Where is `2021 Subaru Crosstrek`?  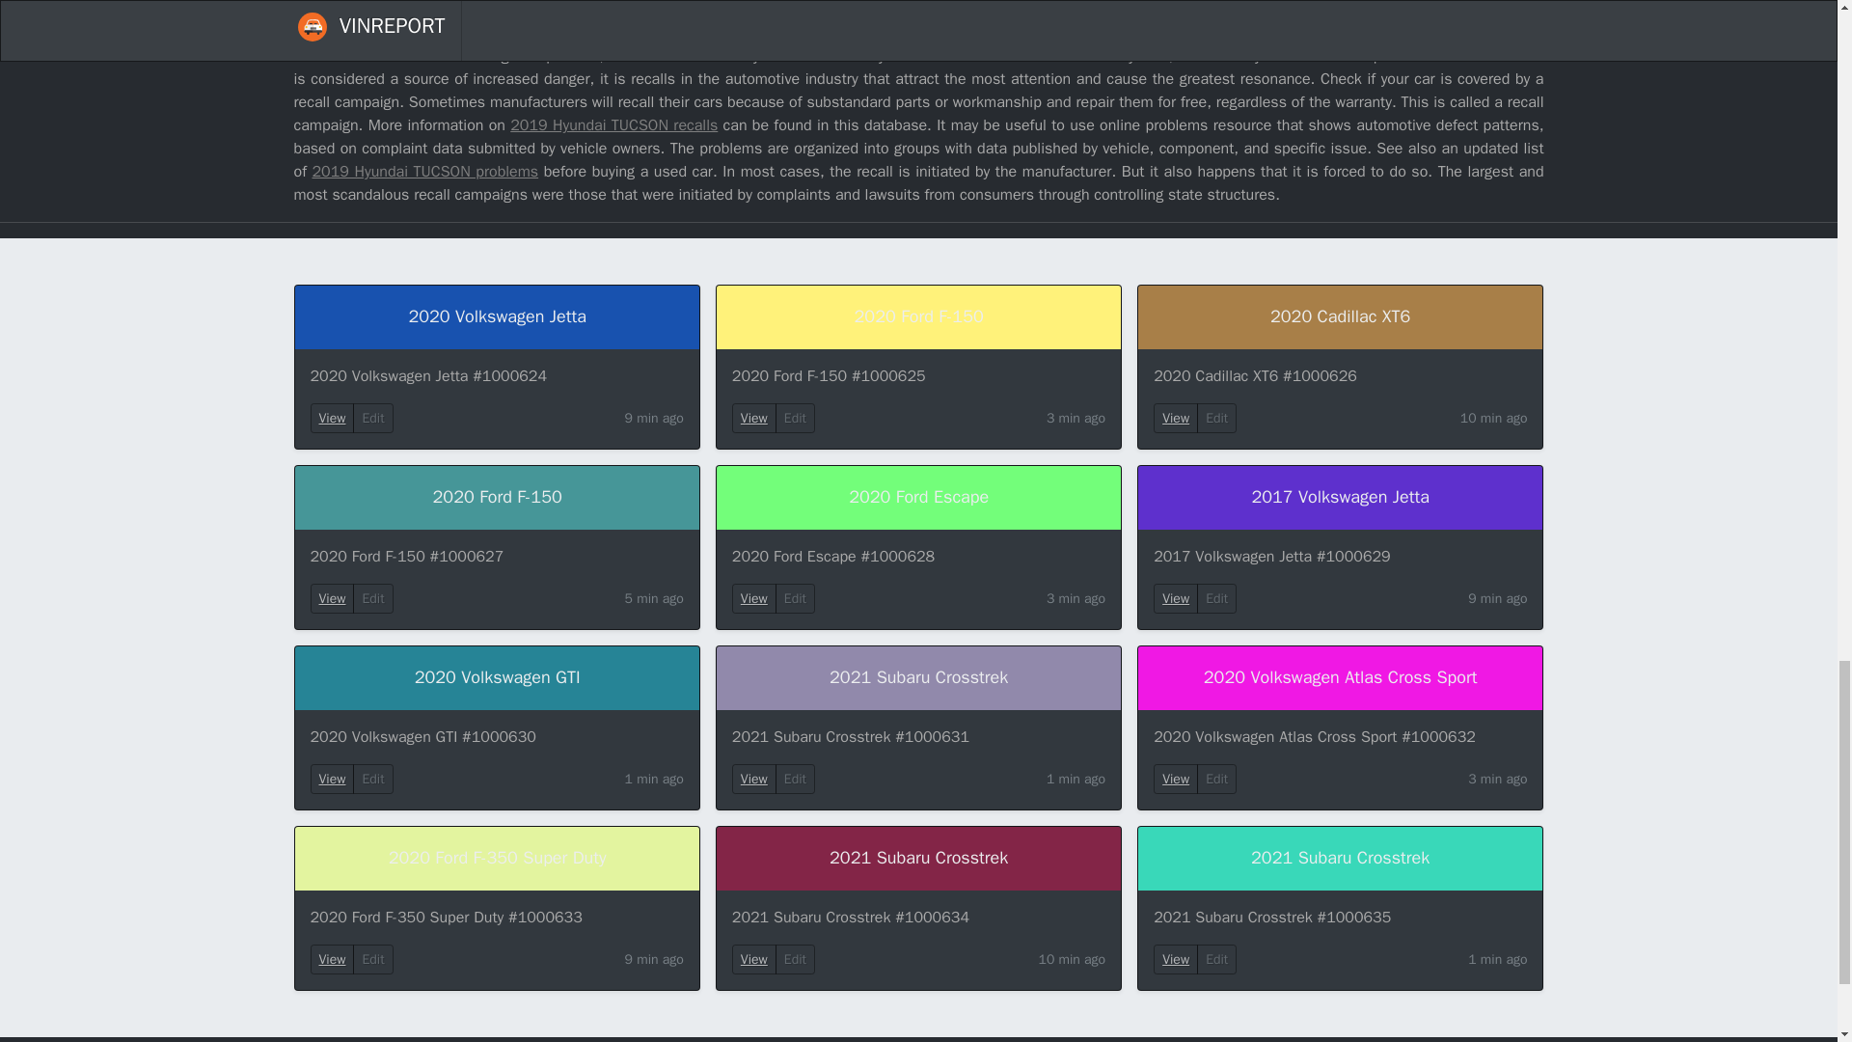 2021 Subaru Crosstrek is located at coordinates (918, 677).